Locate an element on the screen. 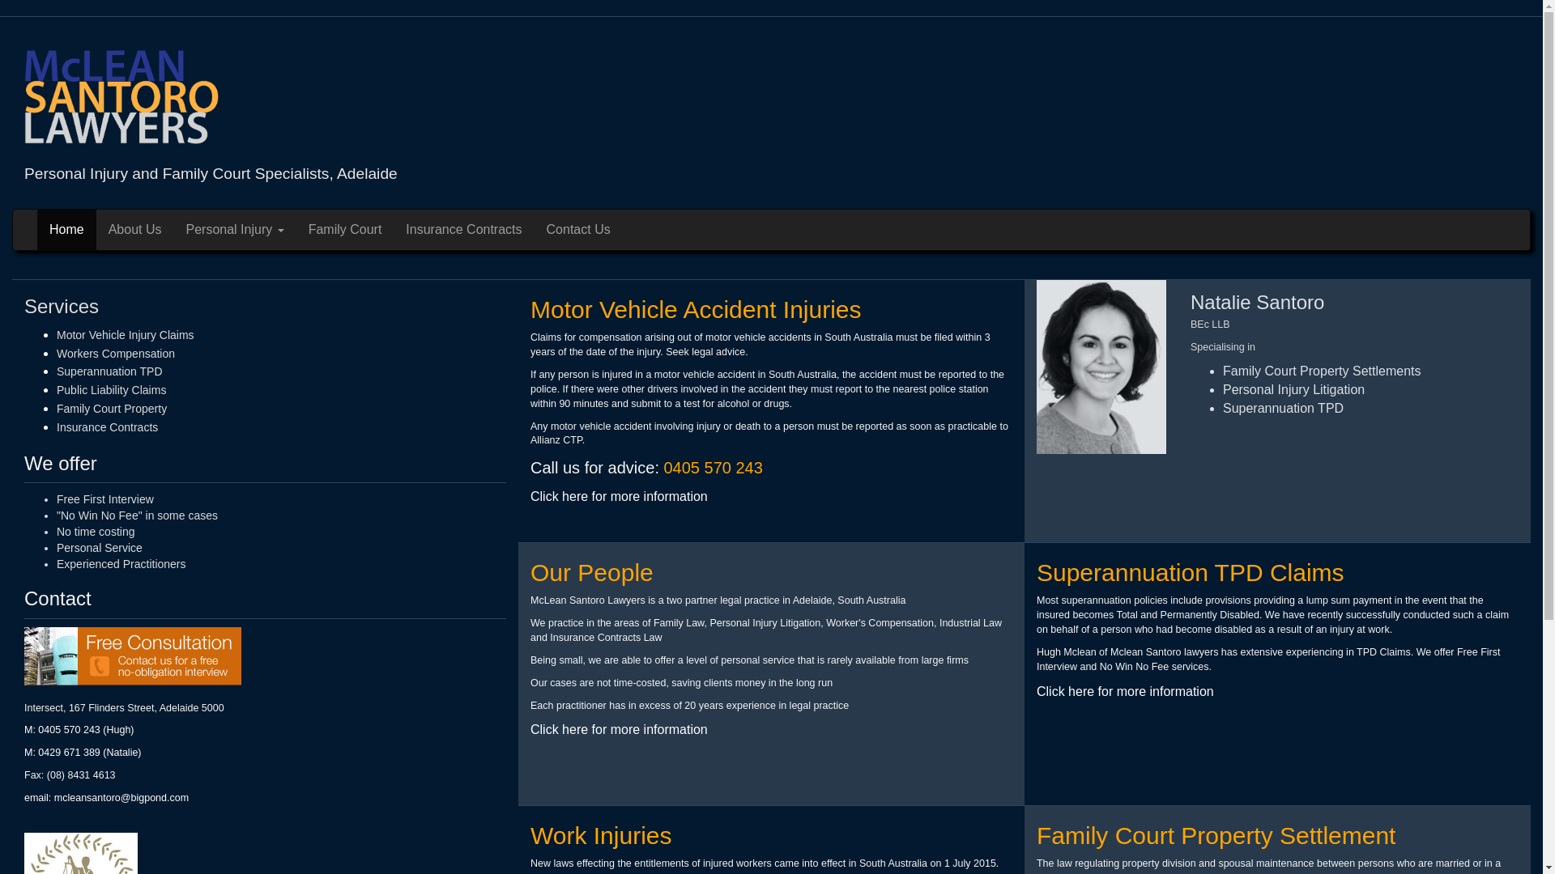 This screenshot has height=874, width=1555. Click here for more information is located at coordinates (619, 730).